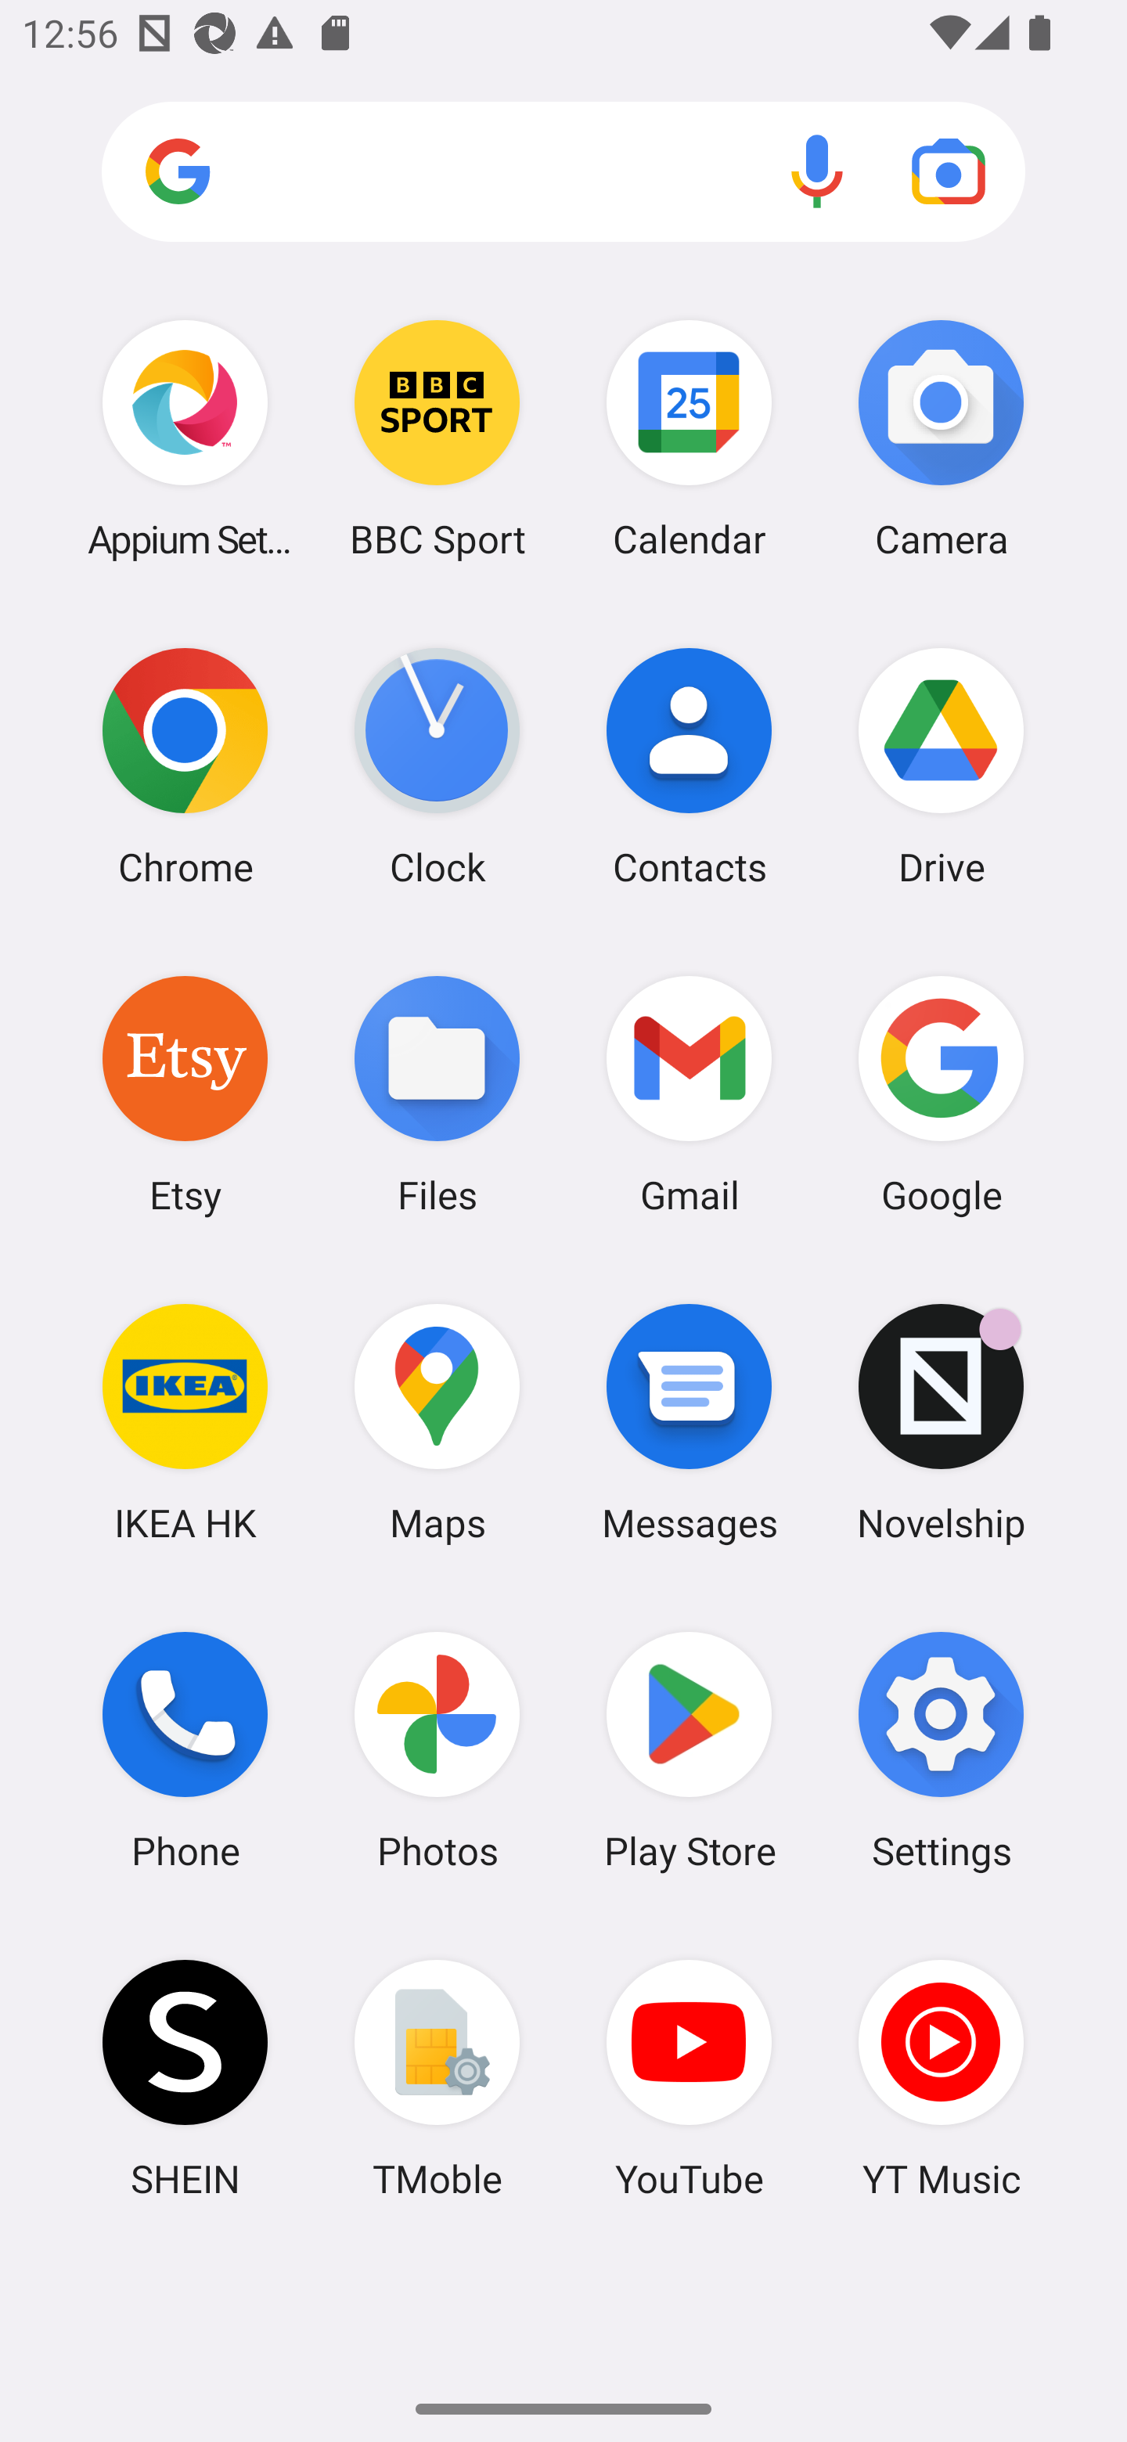  Describe the element at coordinates (185, 766) in the screenshot. I see `Chrome` at that location.